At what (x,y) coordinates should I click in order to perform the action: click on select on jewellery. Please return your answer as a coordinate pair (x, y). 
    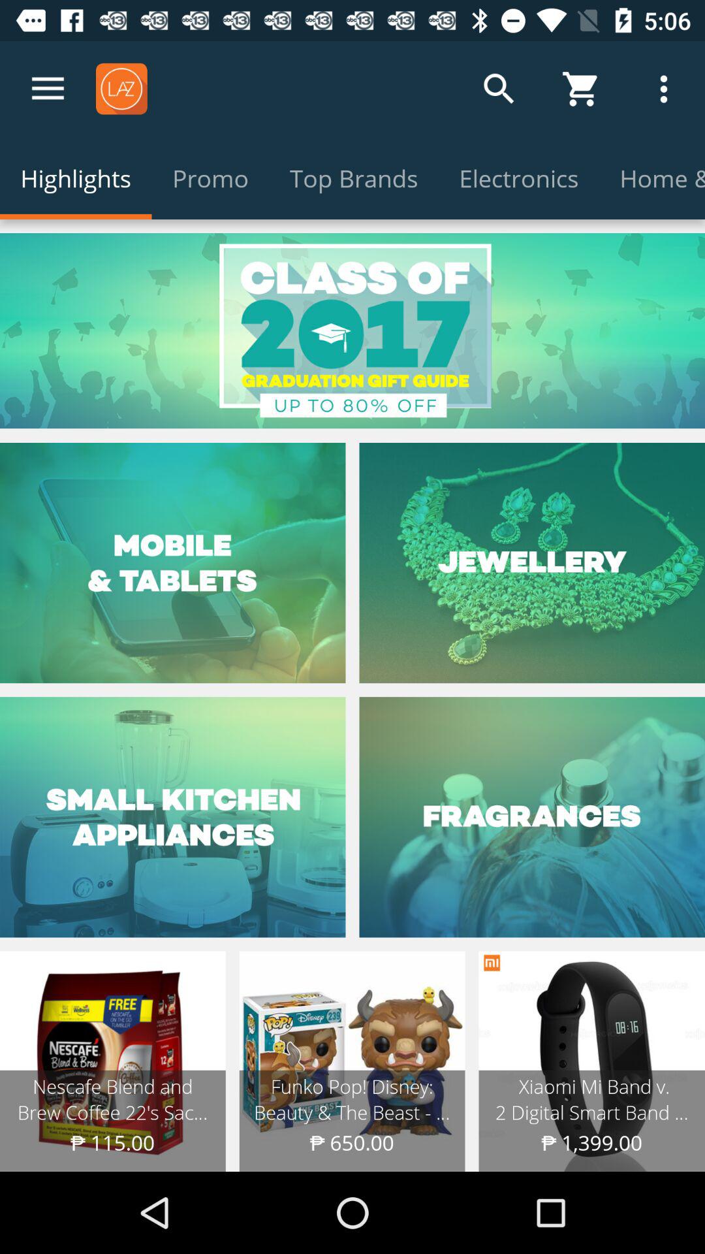
    Looking at the image, I should click on (532, 563).